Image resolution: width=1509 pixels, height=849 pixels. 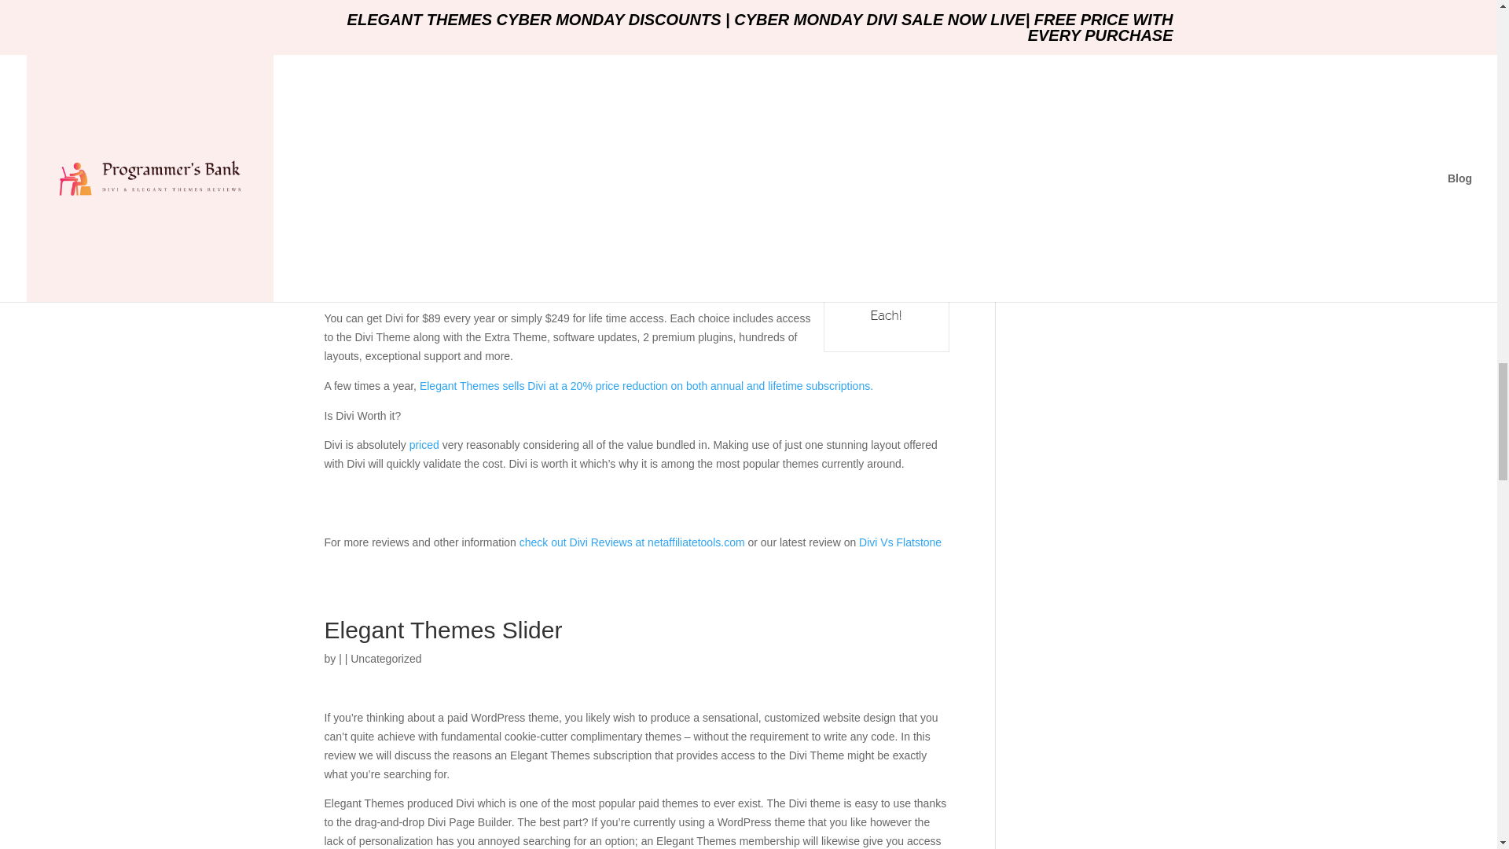 What do you see at coordinates (424, 445) in the screenshot?
I see `priced` at bounding box center [424, 445].